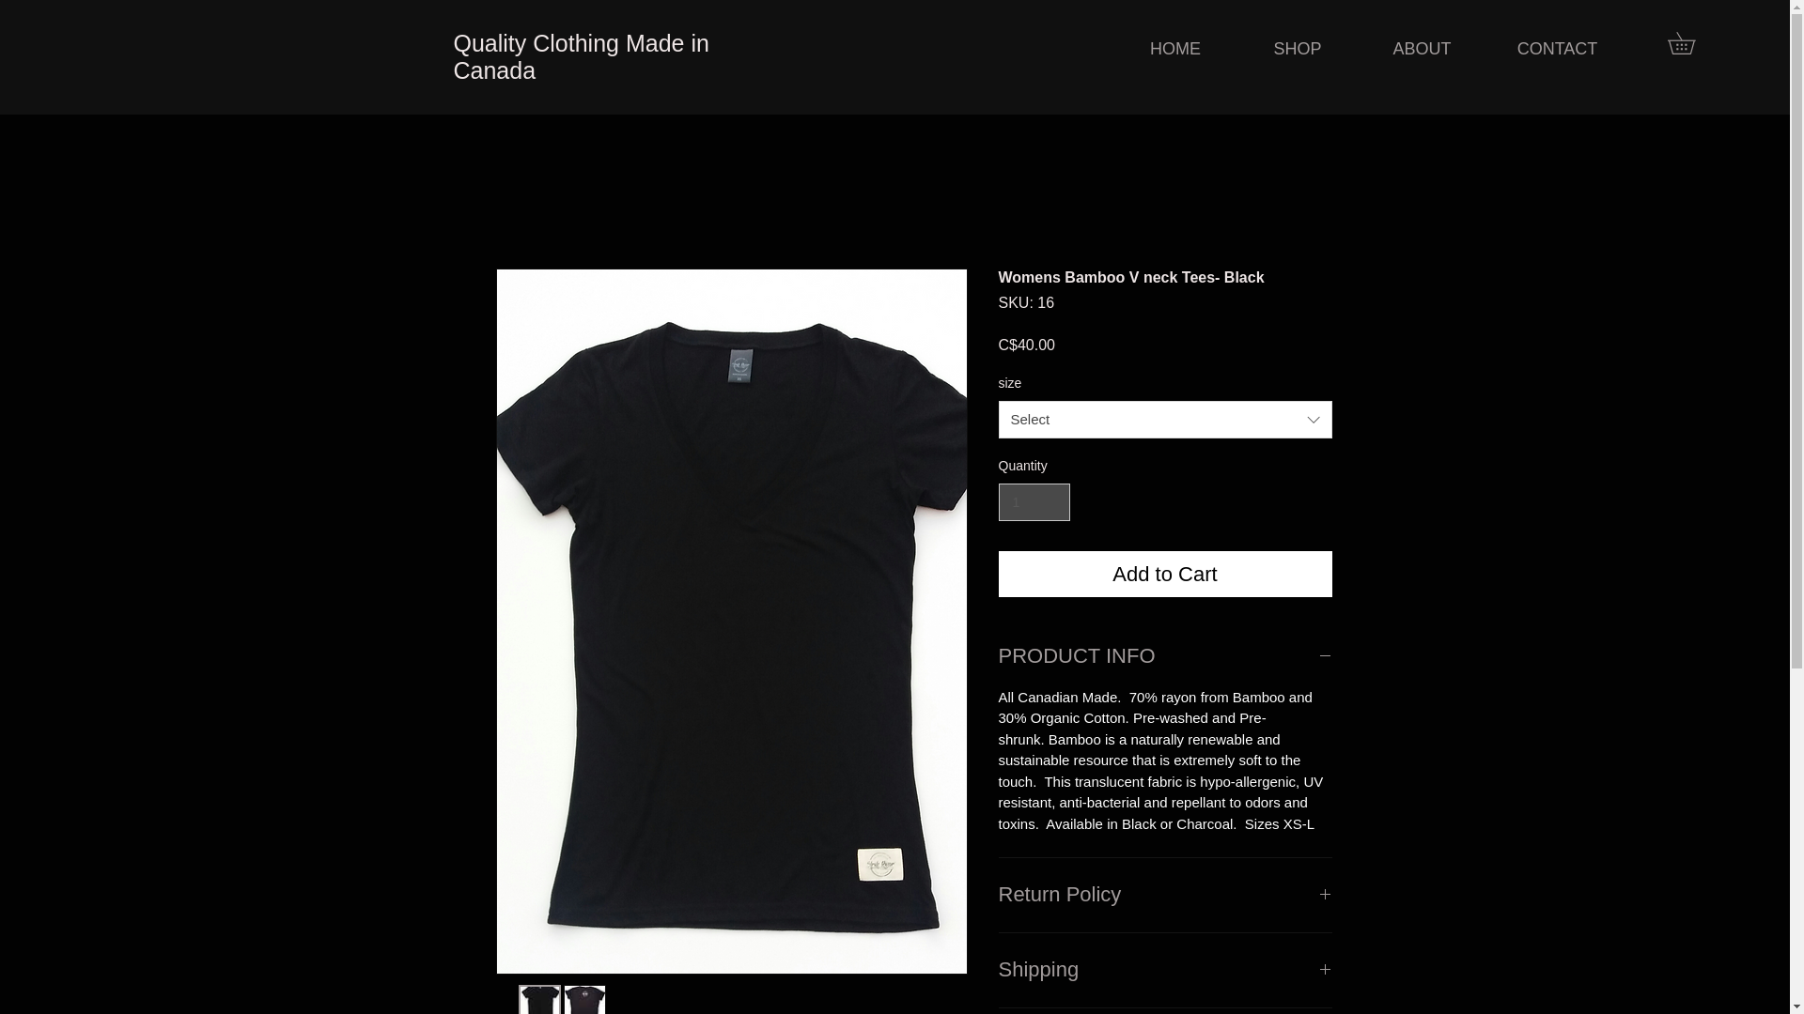 This screenshot has height=1014, width=1804. Describe the element at coordinates (1174, 49) in the screenshot. I see `HOME` at that location.